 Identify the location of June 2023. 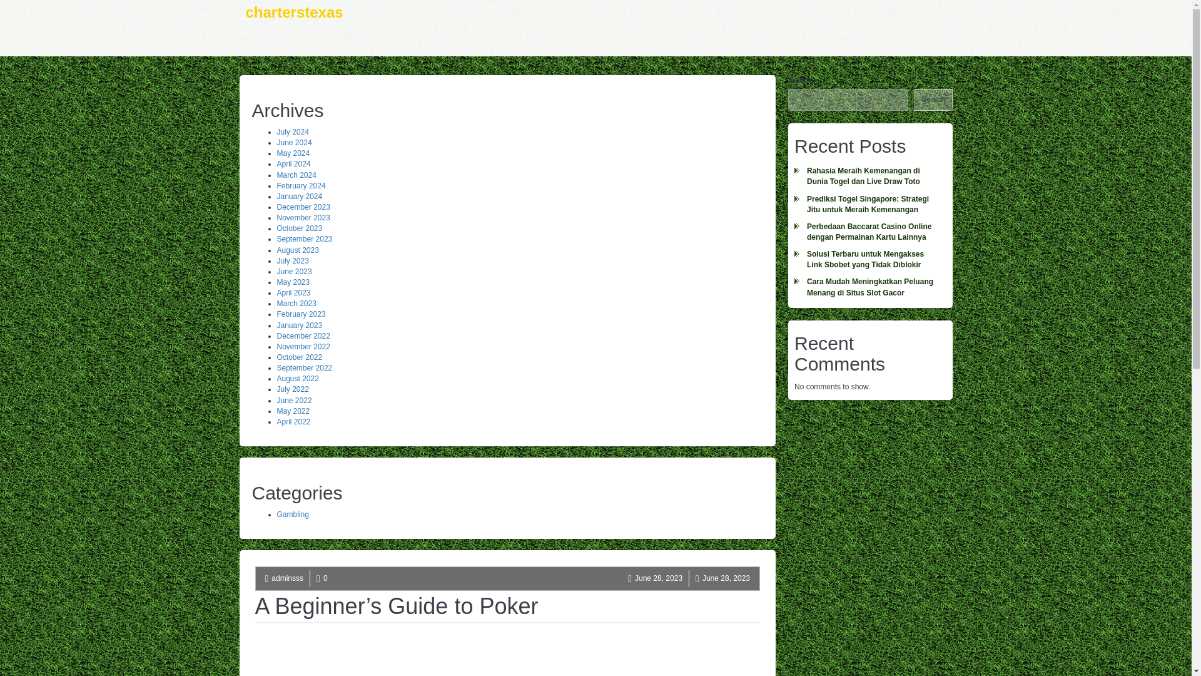
(293, 271).